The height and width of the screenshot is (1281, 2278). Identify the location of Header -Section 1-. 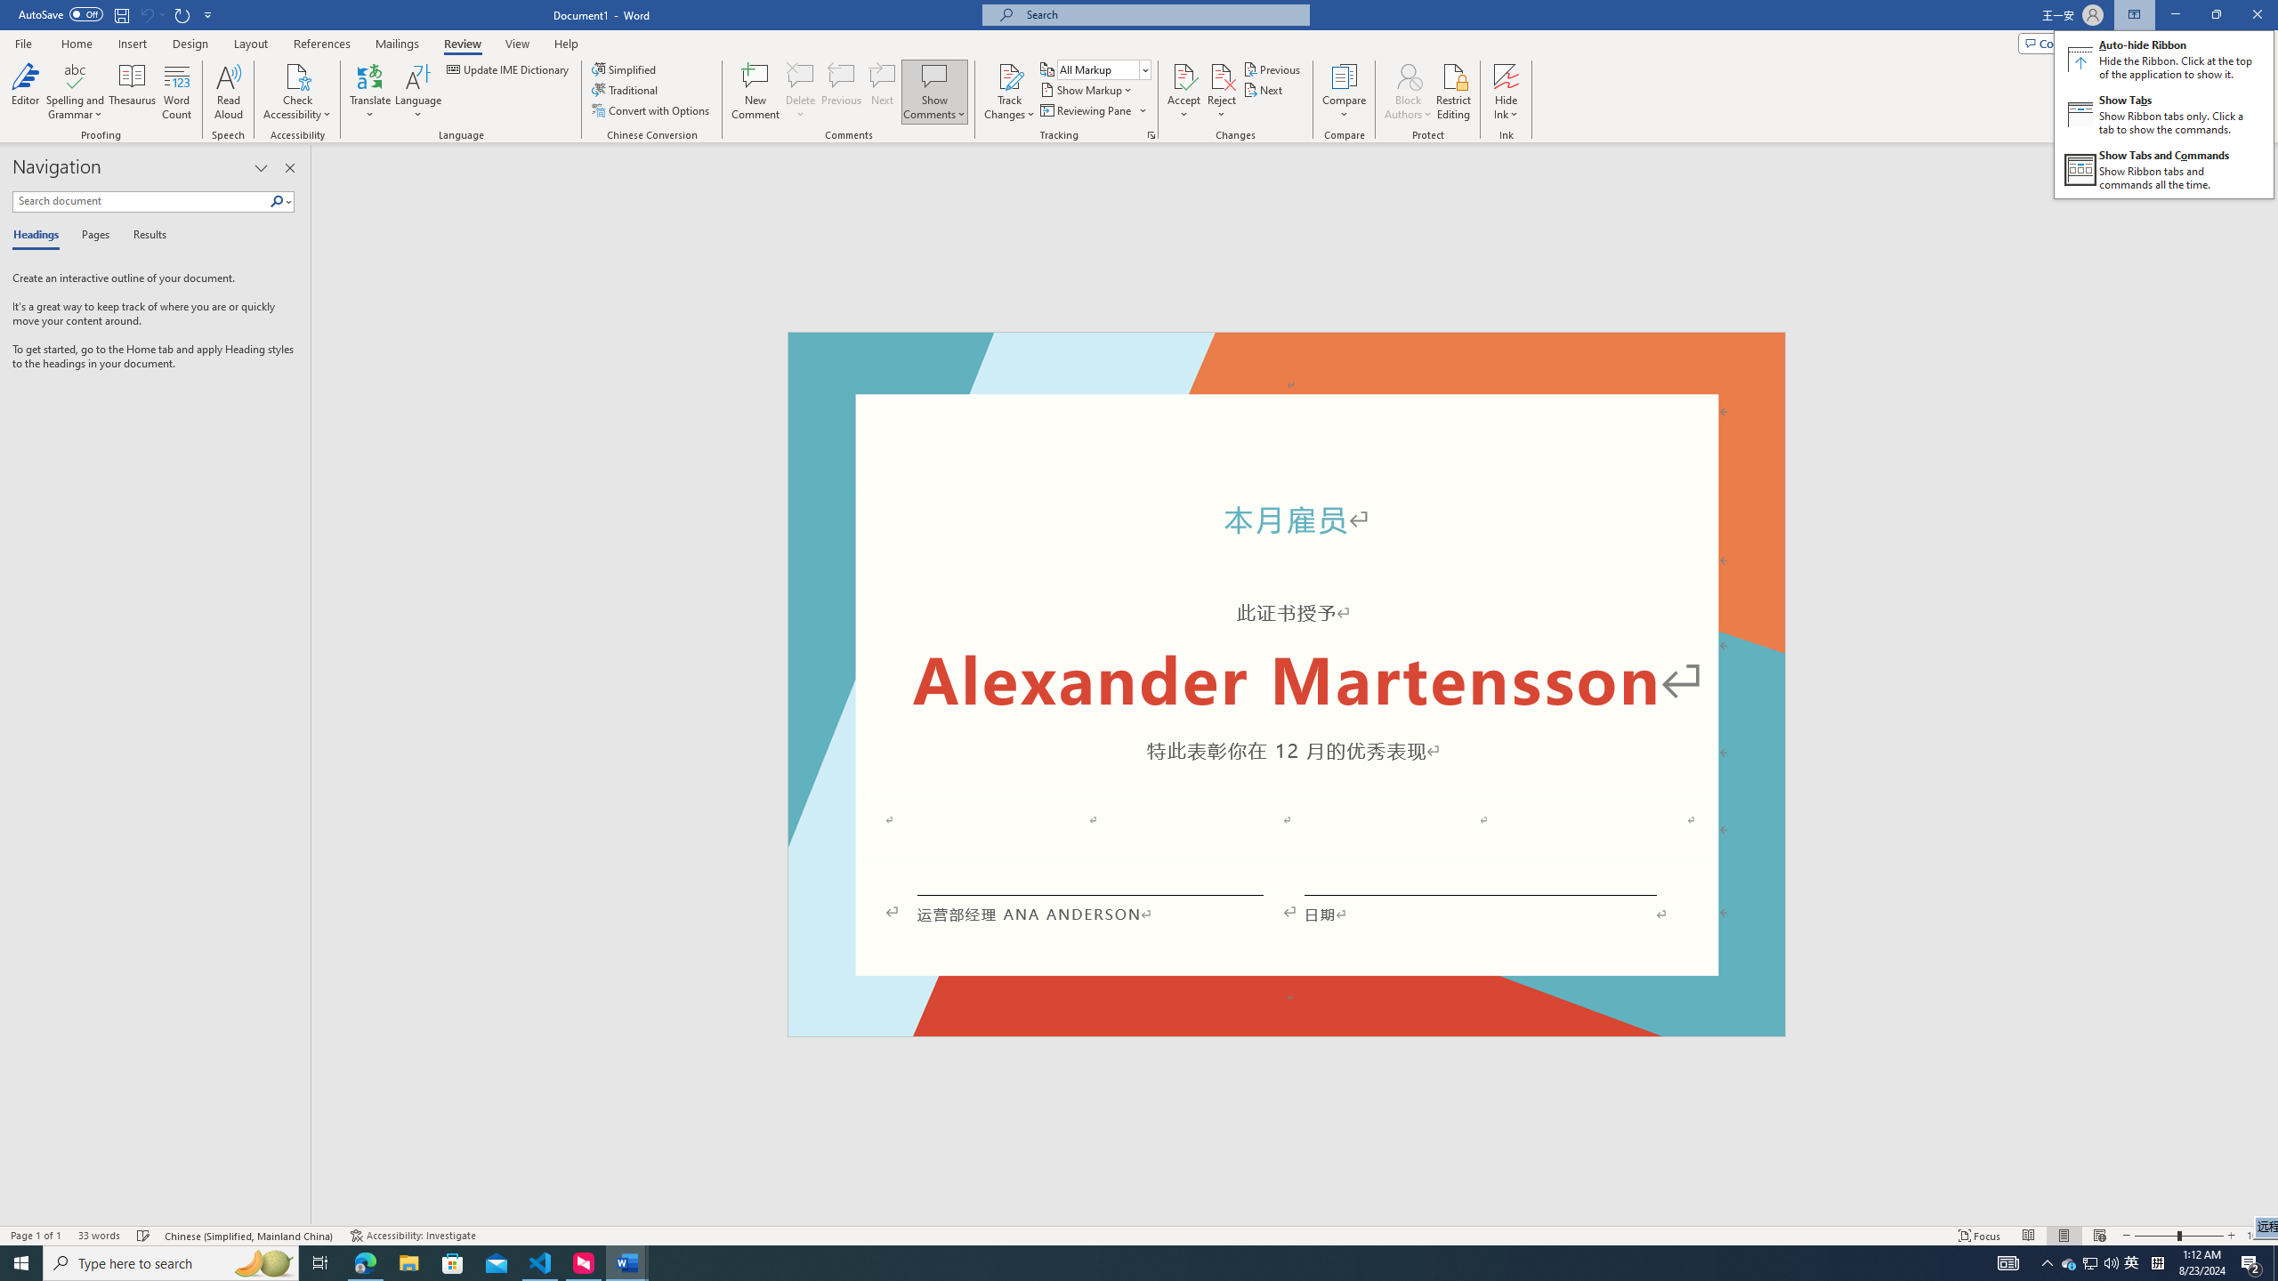
(1287, 352).